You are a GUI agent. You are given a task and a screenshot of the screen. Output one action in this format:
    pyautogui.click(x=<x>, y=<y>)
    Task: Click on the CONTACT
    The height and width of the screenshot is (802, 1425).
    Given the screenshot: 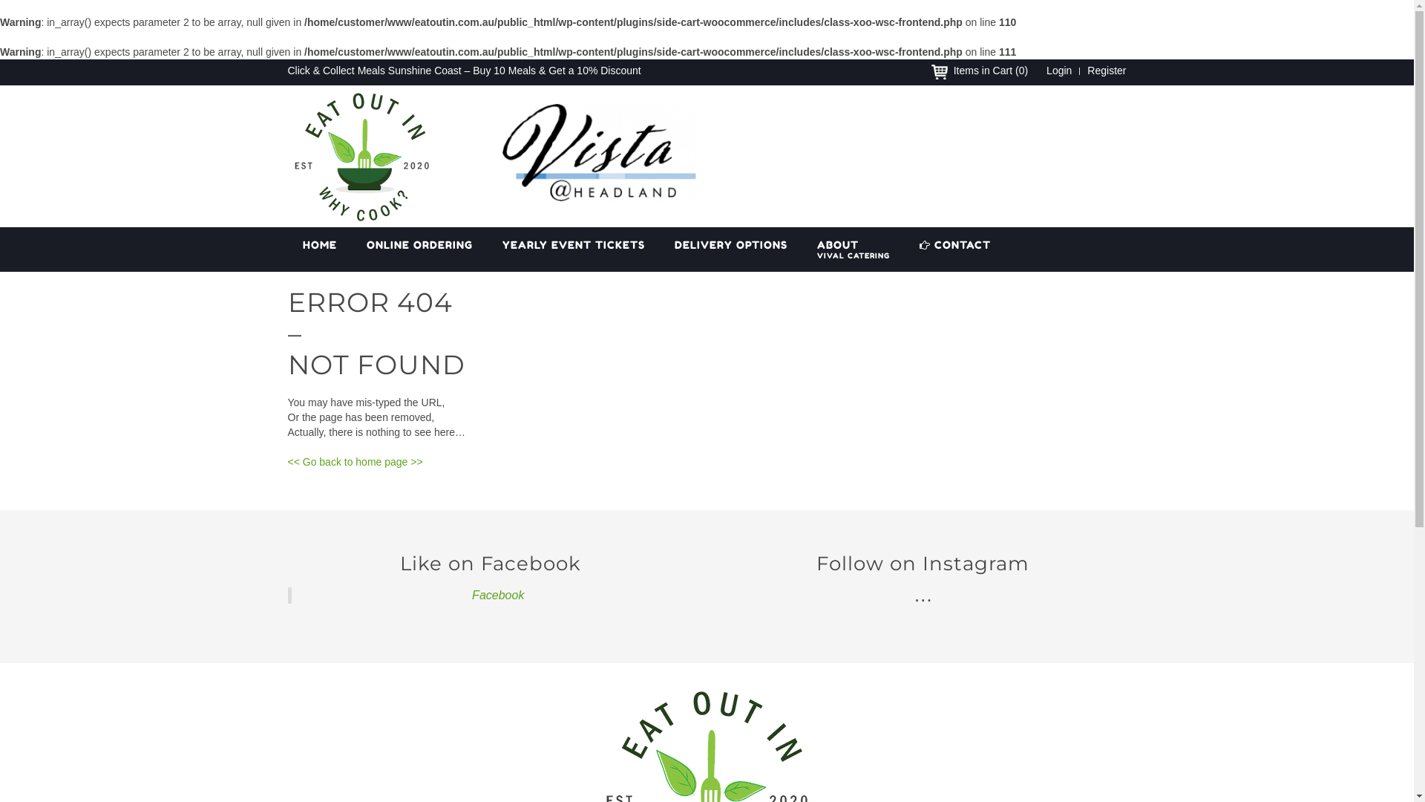 What is the action you would take?
    pyautogui.click(x=954, y=250)
    